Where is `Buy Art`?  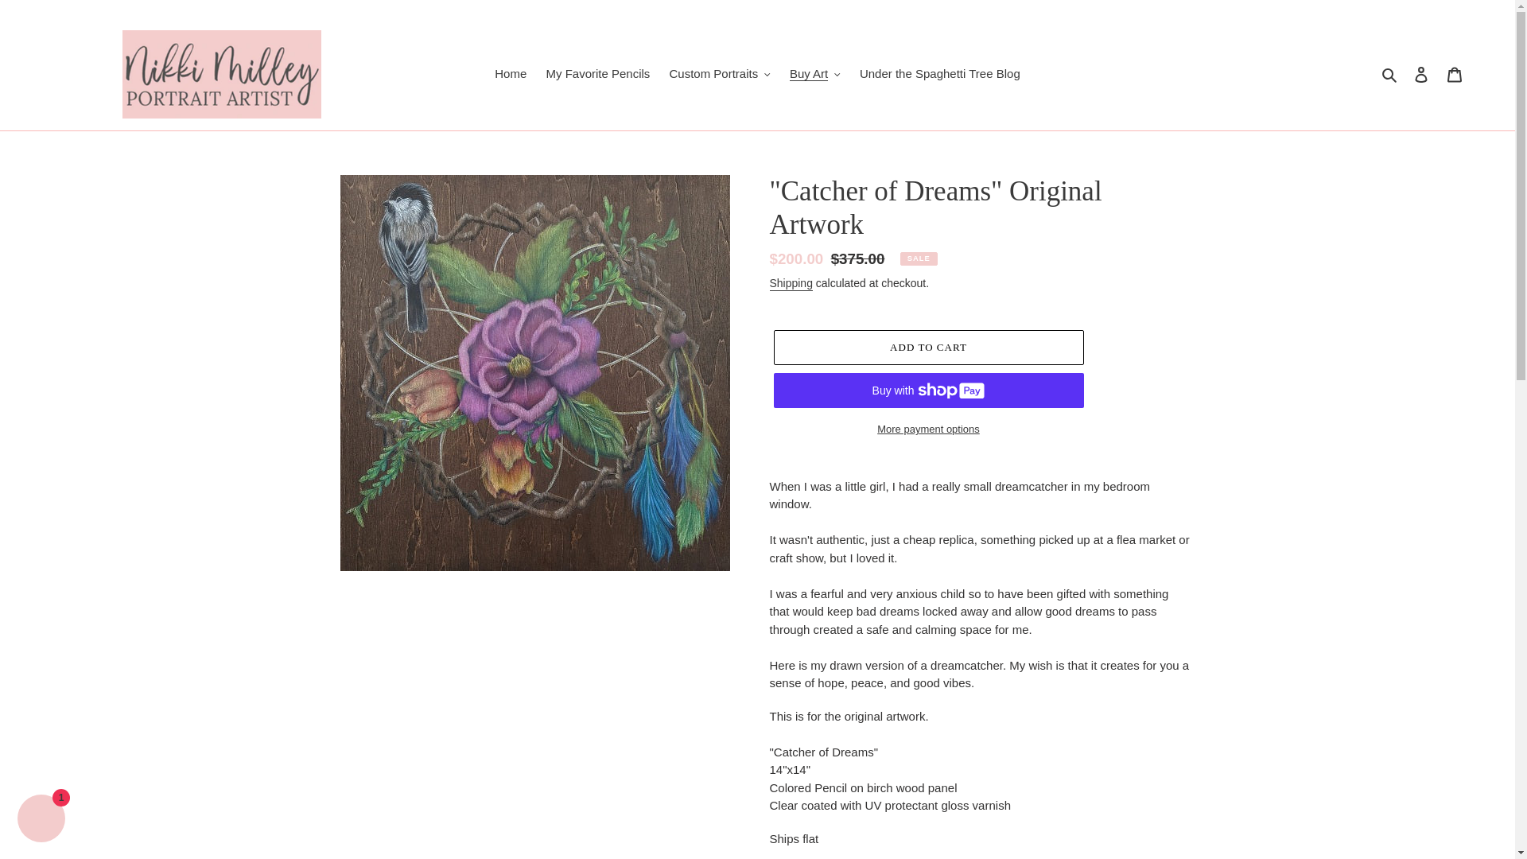
Buy Art is located at coordinates (815, 74).